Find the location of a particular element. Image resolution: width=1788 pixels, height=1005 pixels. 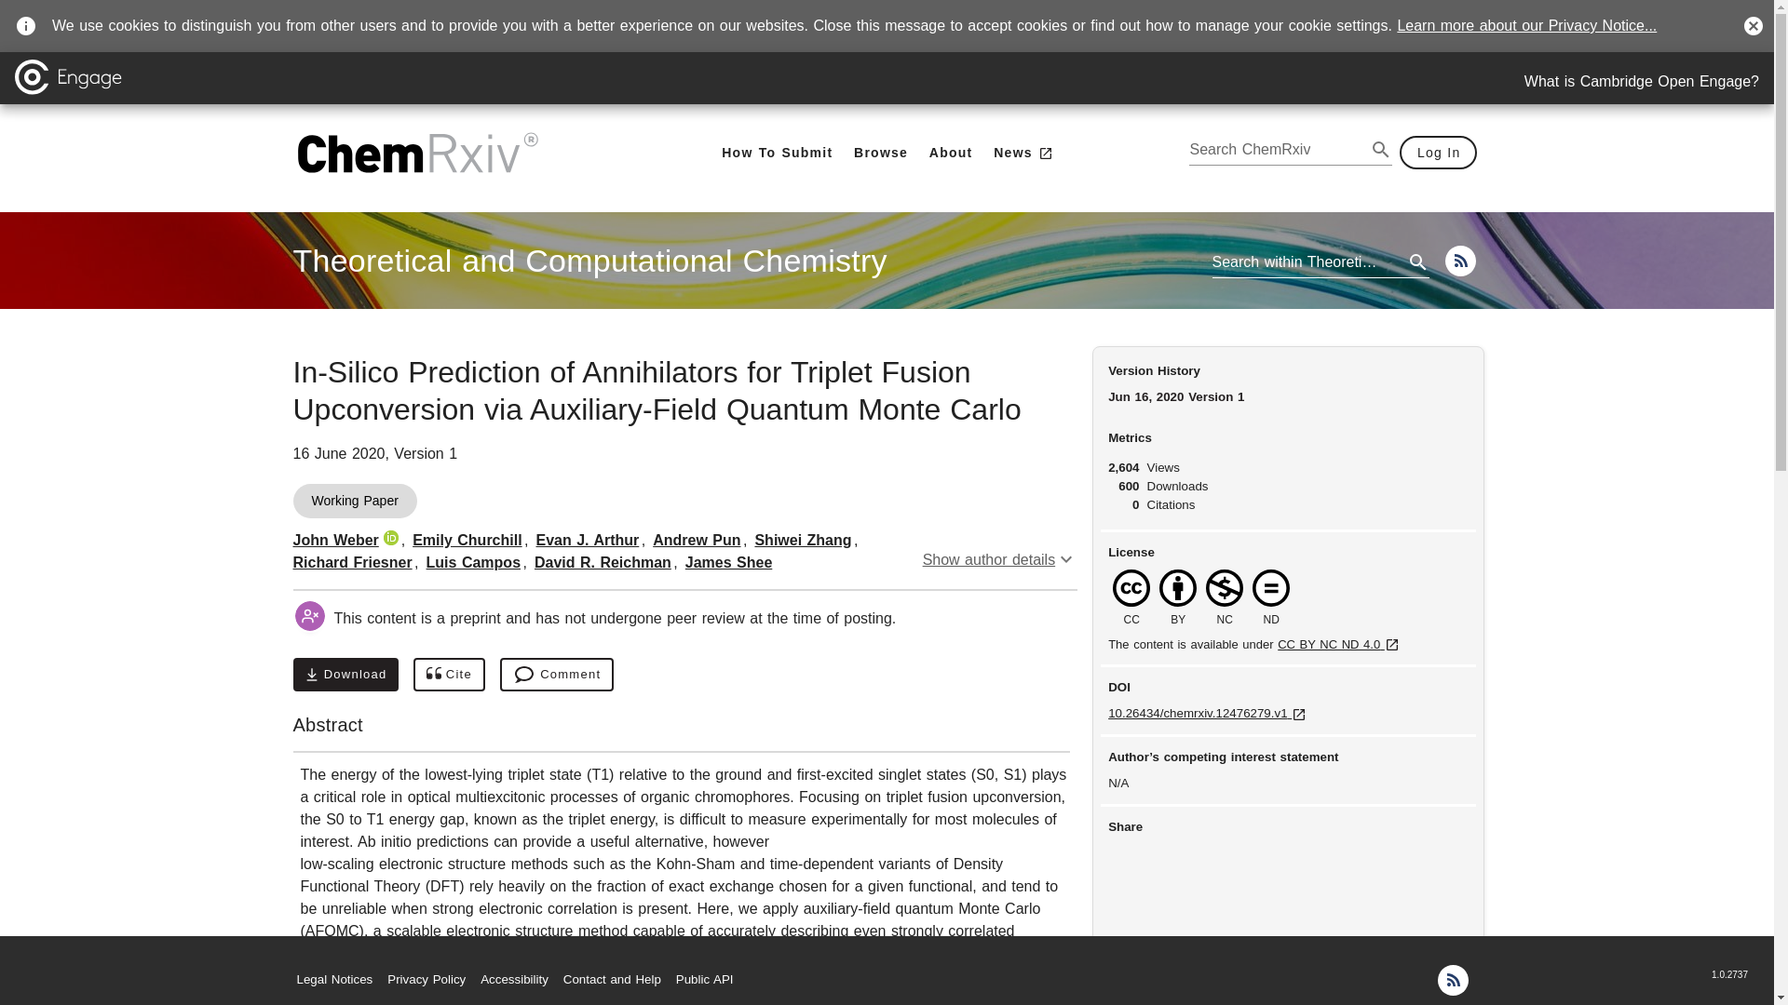

James Shee is located at coordinates (728, 562).